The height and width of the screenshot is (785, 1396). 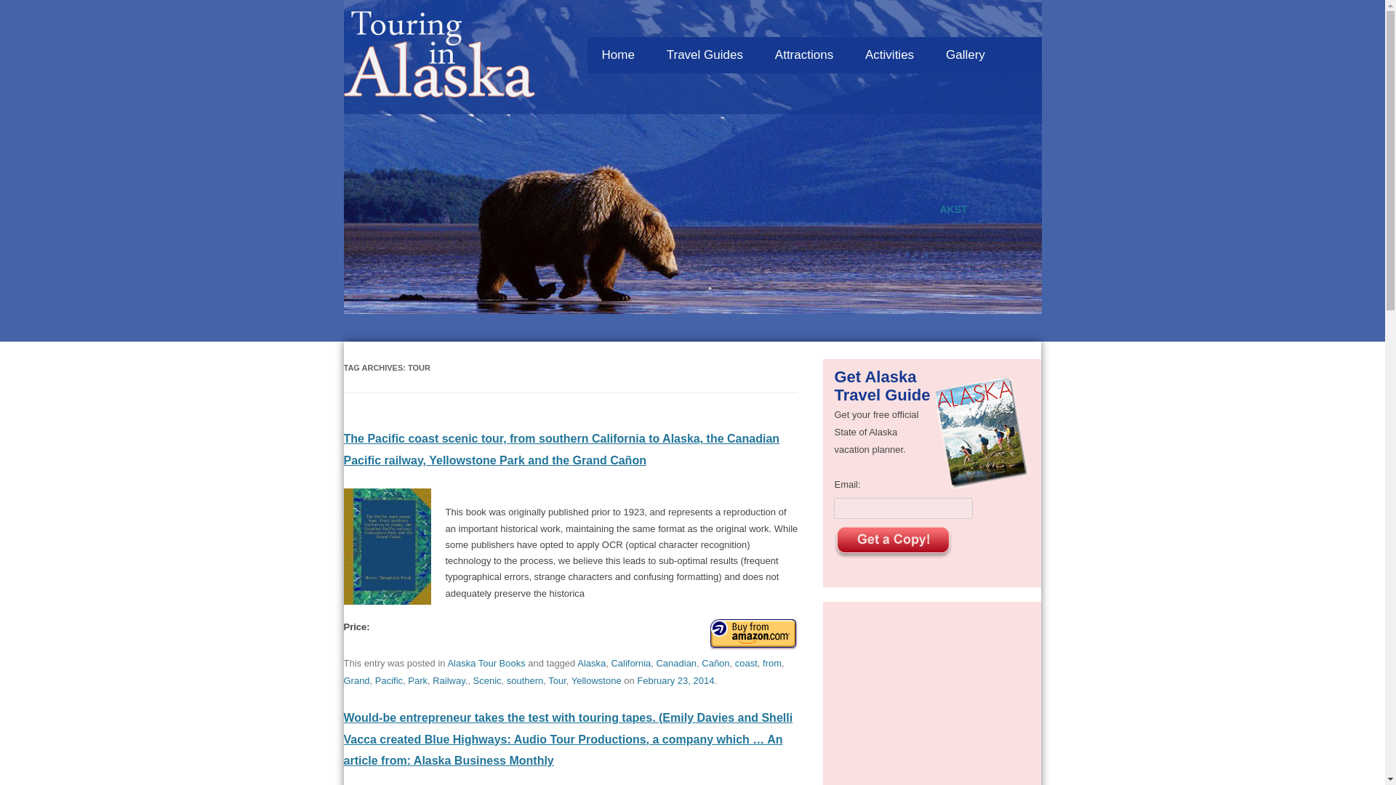 What do you see at coordinates (888, 55) in the screenshot?
I see `Activities` at bounding box center [888, 55].